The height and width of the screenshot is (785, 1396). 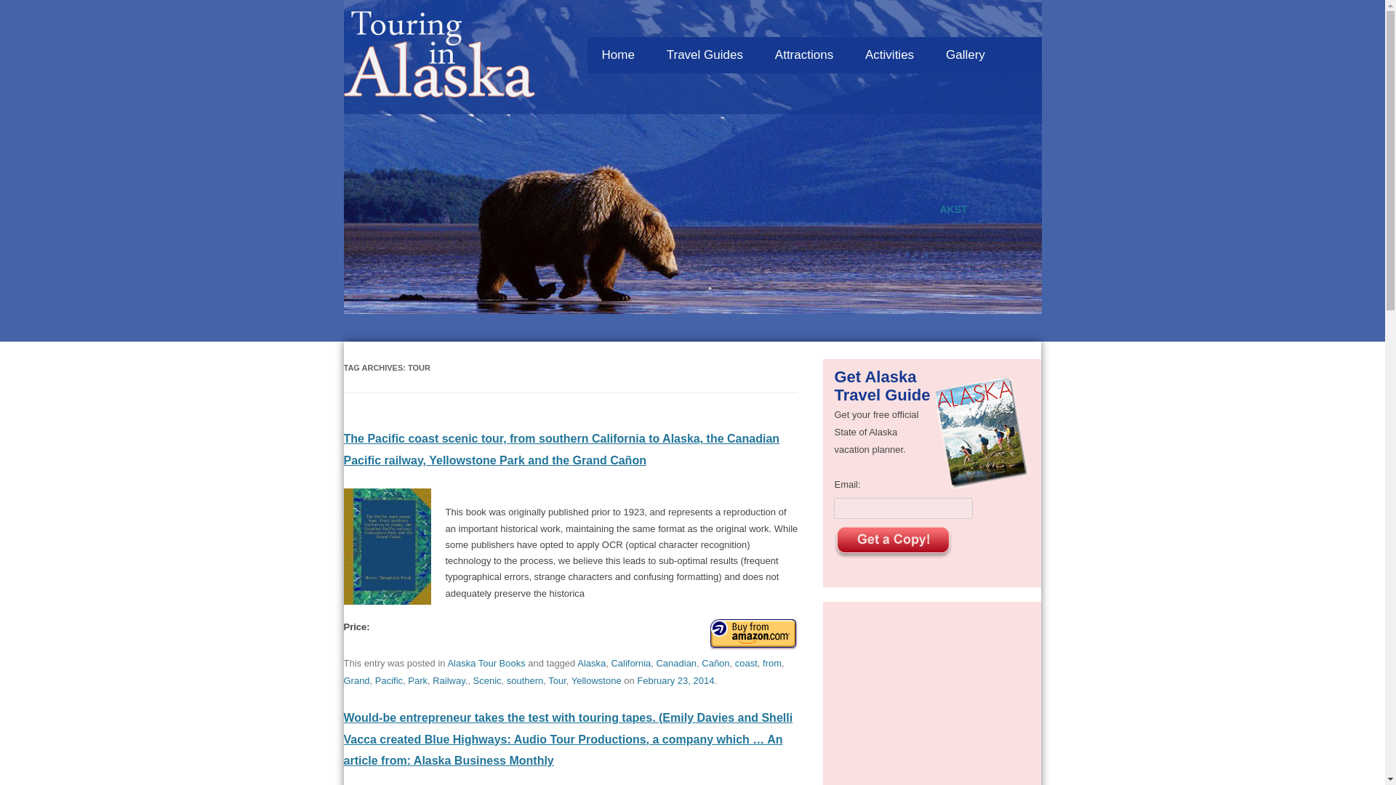 What do you see at coordinates (888, 55) in the screenshot?
I see `Activities` at bounding box center [888, 55].